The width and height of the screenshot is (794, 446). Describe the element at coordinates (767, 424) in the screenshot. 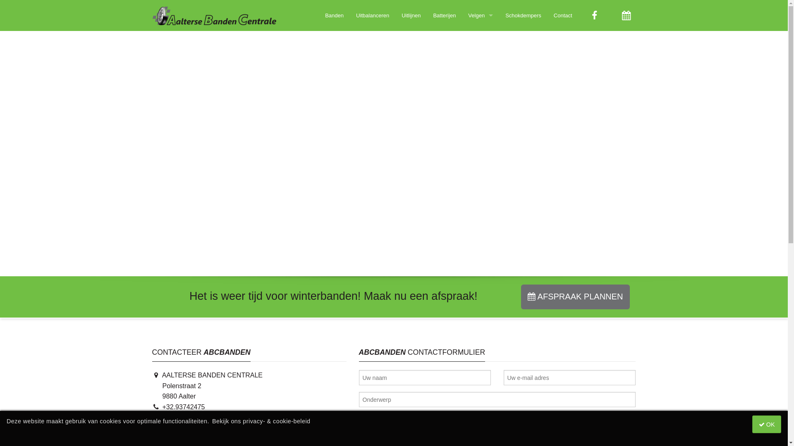

I see ` OK` at that location.